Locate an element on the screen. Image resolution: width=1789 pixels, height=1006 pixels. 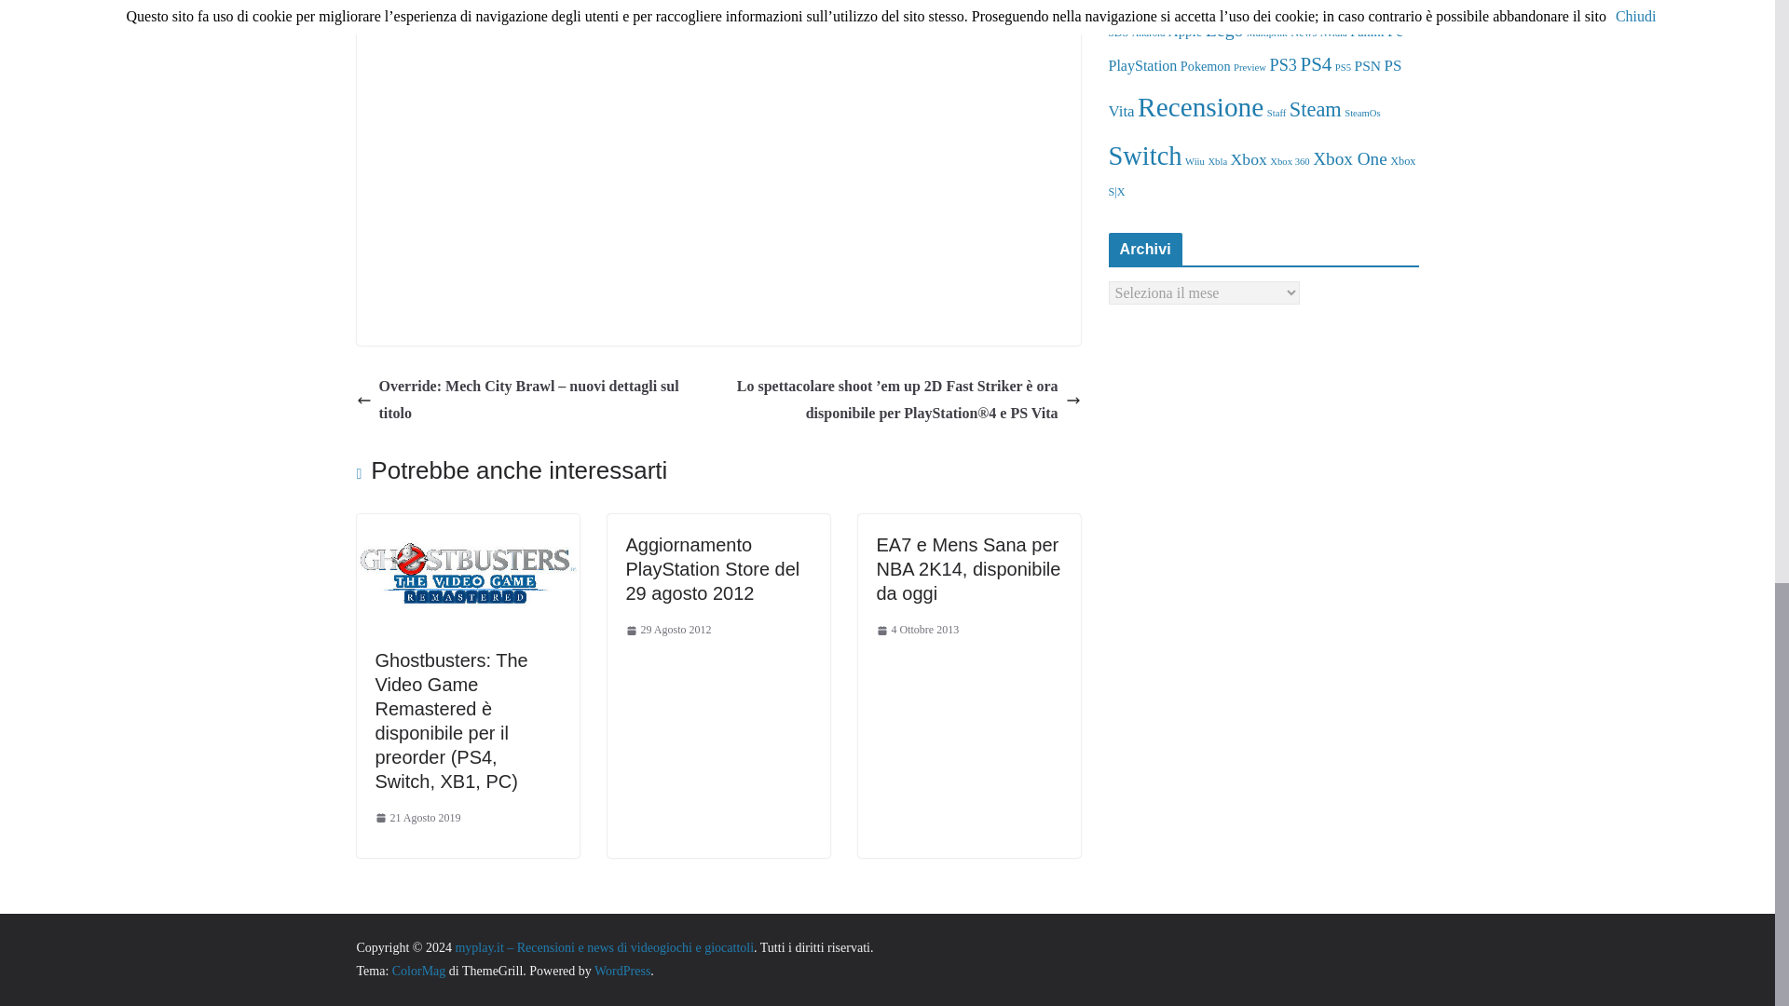
13:10 is located at coordinates (917, 630).